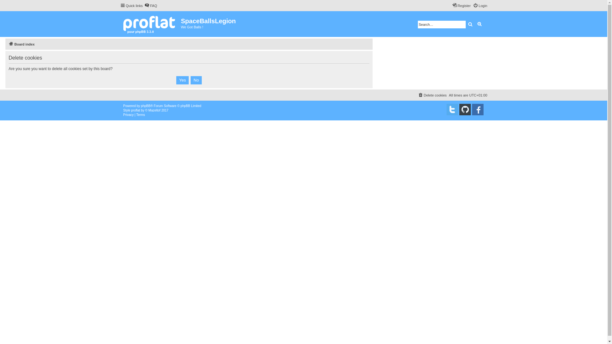 The width and height of the screenshot is (612, 344). Describe the element at coordinates (465, 110) in the screenshot. I see `Github` at that location.